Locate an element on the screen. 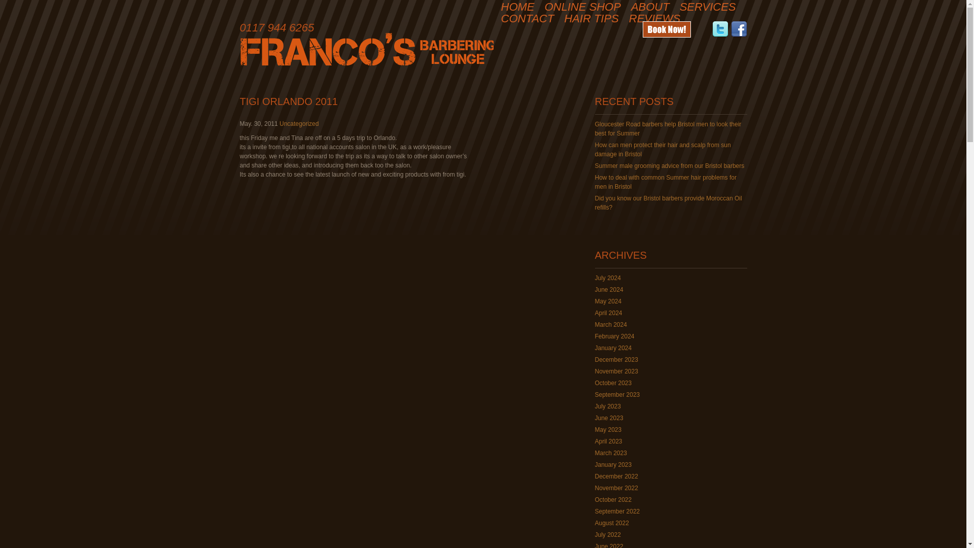  REVIEWS is located at coordinates (654, 19).